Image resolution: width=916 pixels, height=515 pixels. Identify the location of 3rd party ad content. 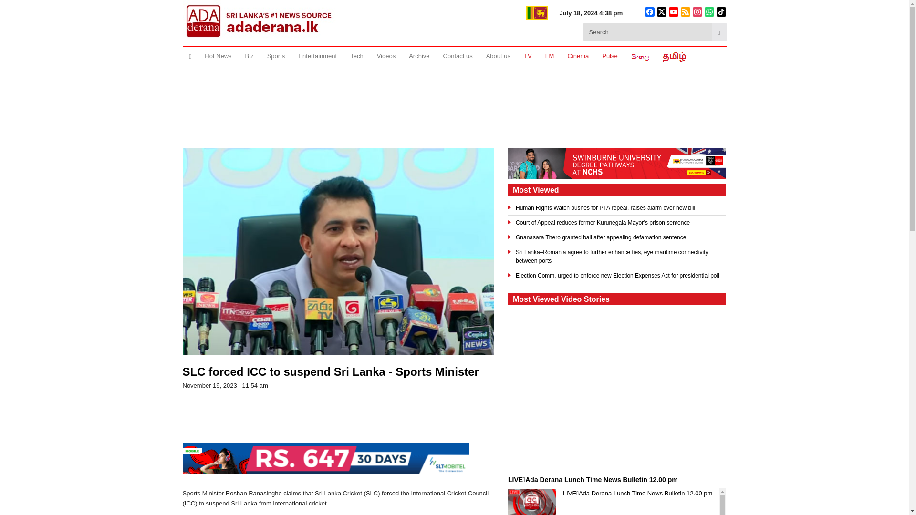
(617, 172).